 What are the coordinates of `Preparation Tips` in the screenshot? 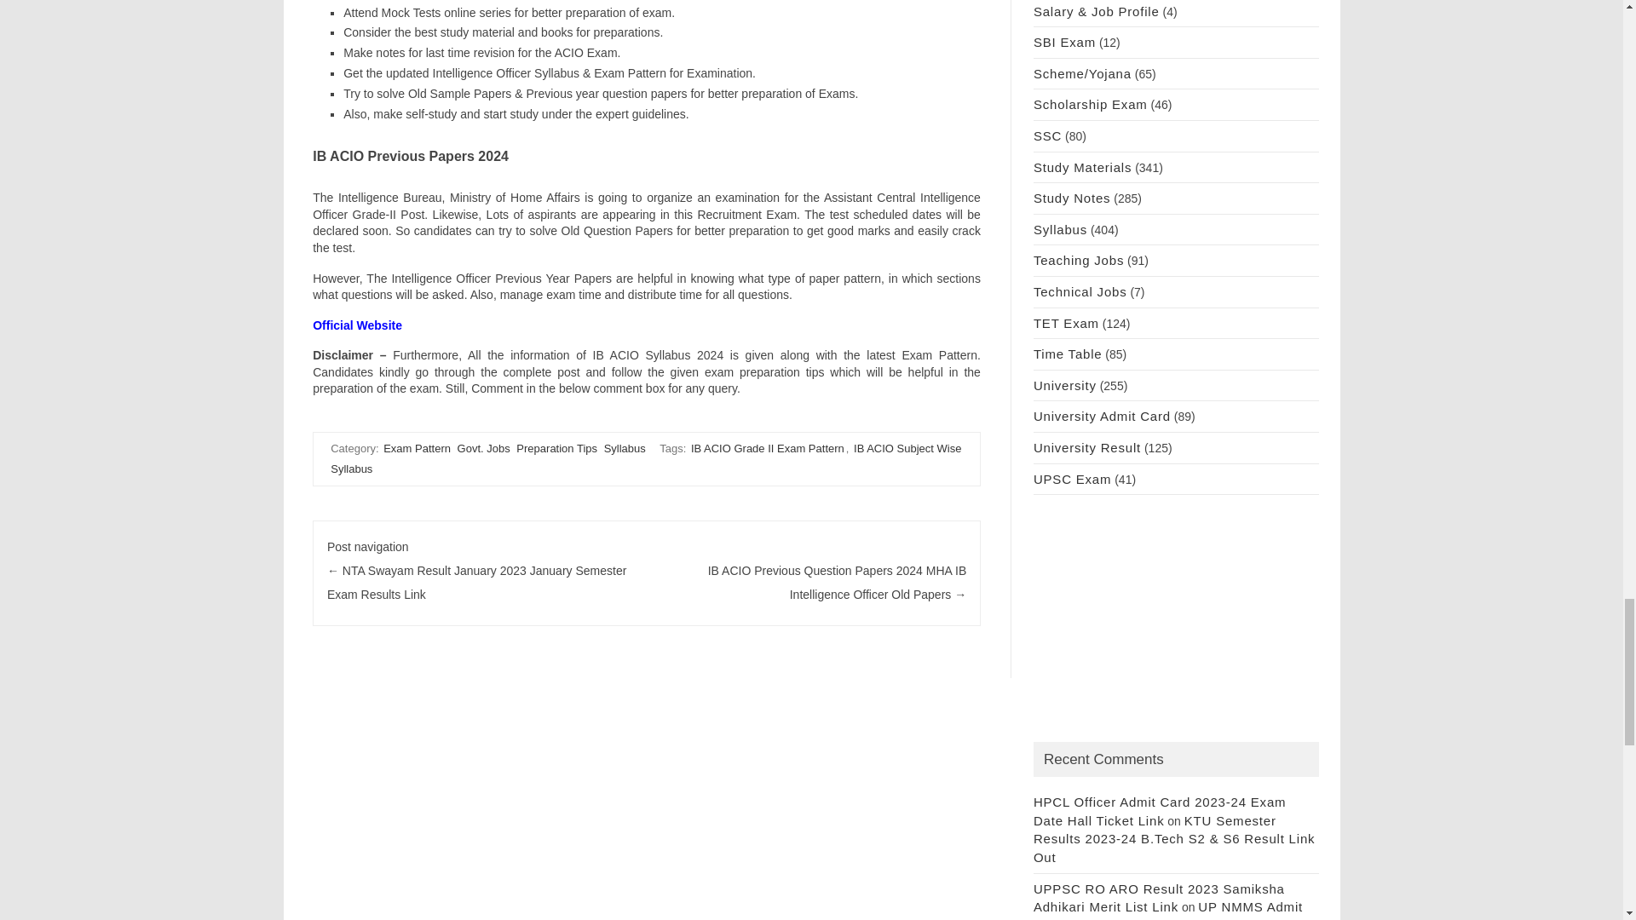 It's located at (556, 448).